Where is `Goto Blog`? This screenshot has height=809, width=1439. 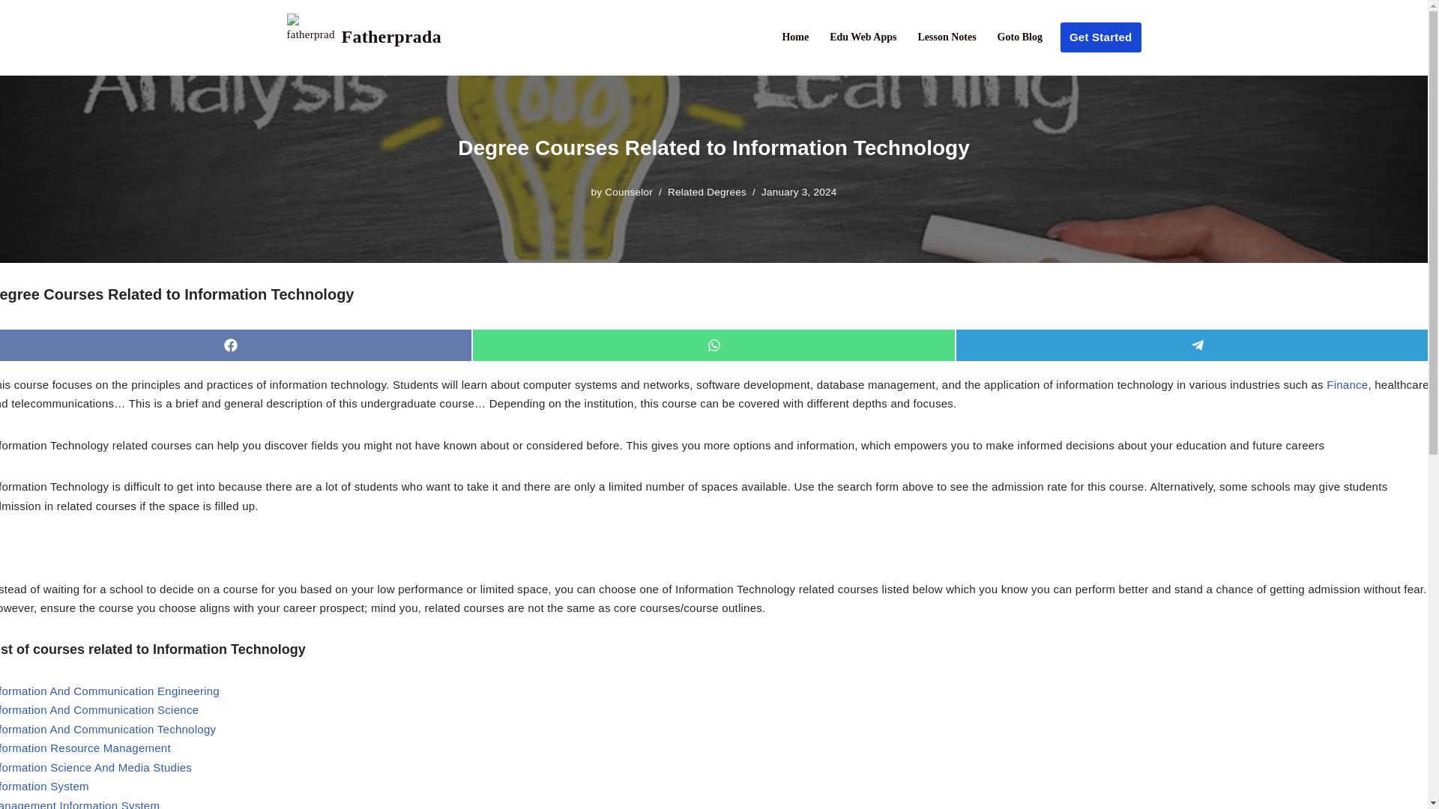 Goto Blog is located at coordinates (1019, 36).